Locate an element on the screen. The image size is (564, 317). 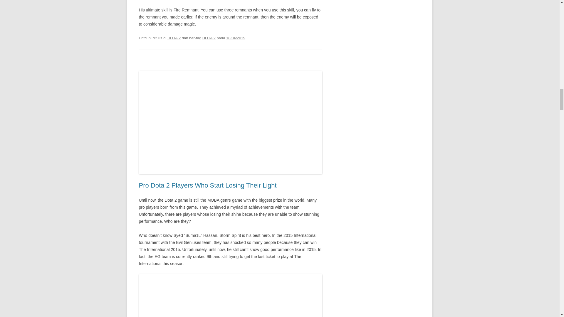
15:17 is located at coordinates (236, 38).